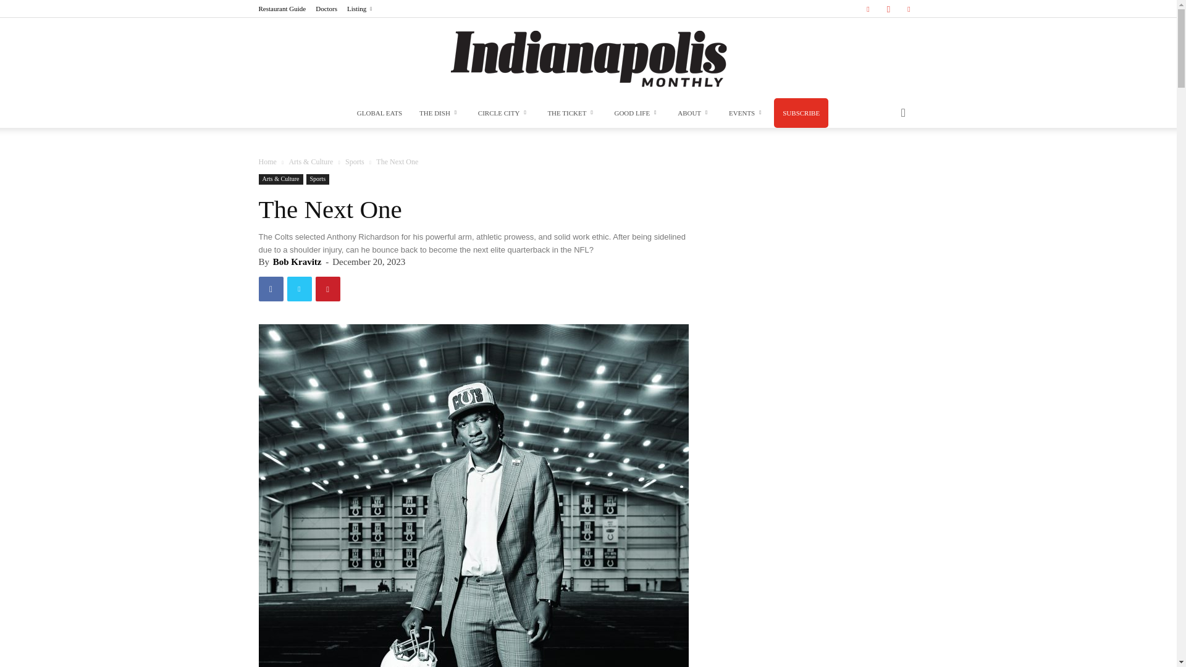 This screenshot has width=1186, height=667. I want to click on View all posts in Sports, so click(355, 161).